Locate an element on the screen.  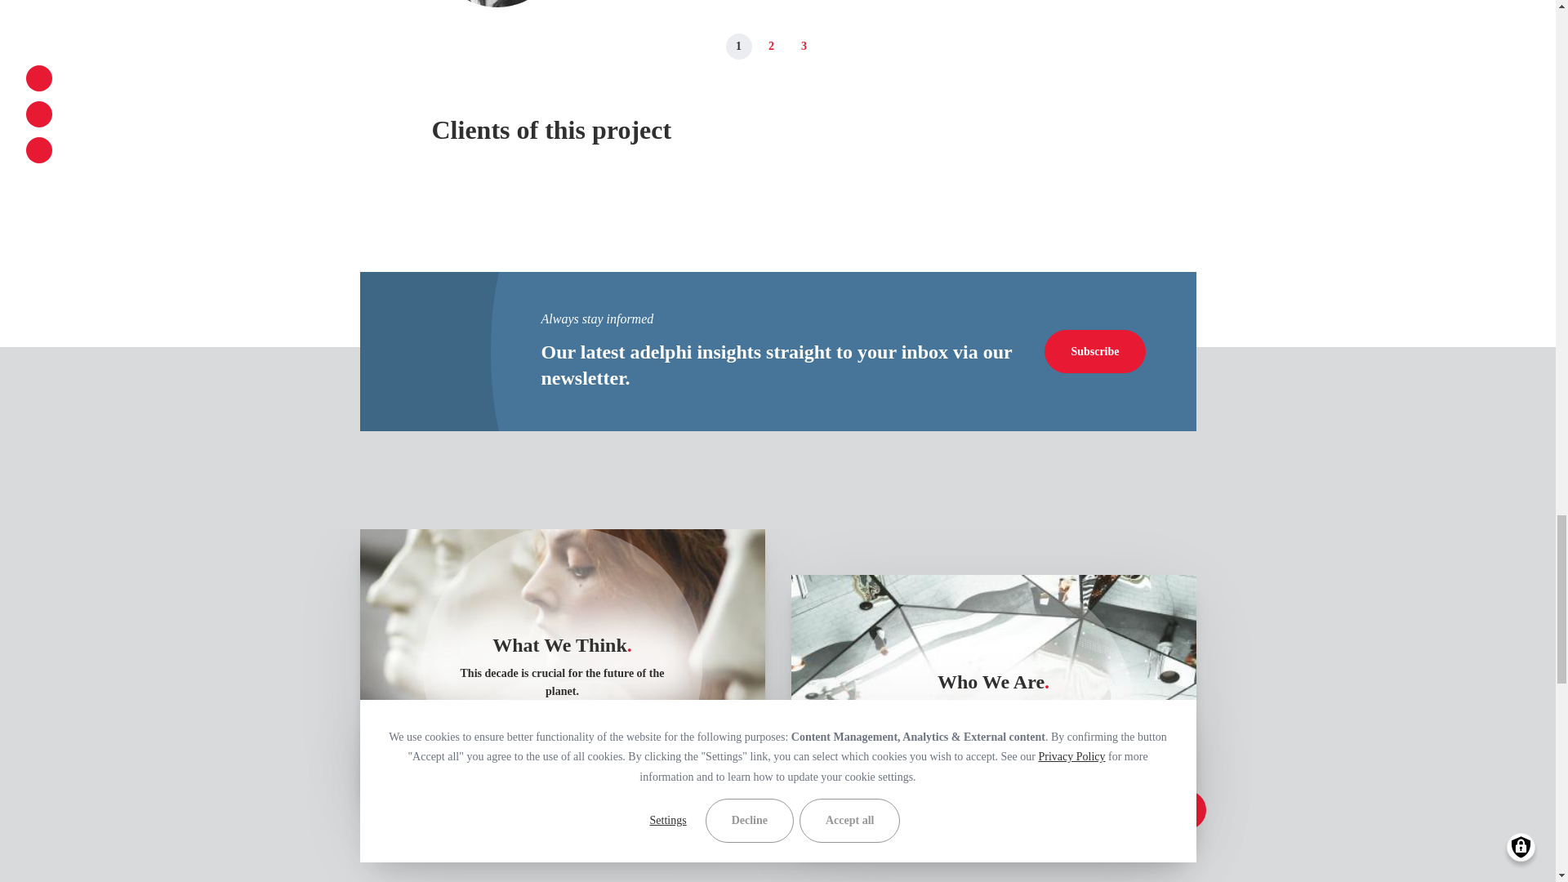
Go to page 3 is located at coordinates (804, 47).